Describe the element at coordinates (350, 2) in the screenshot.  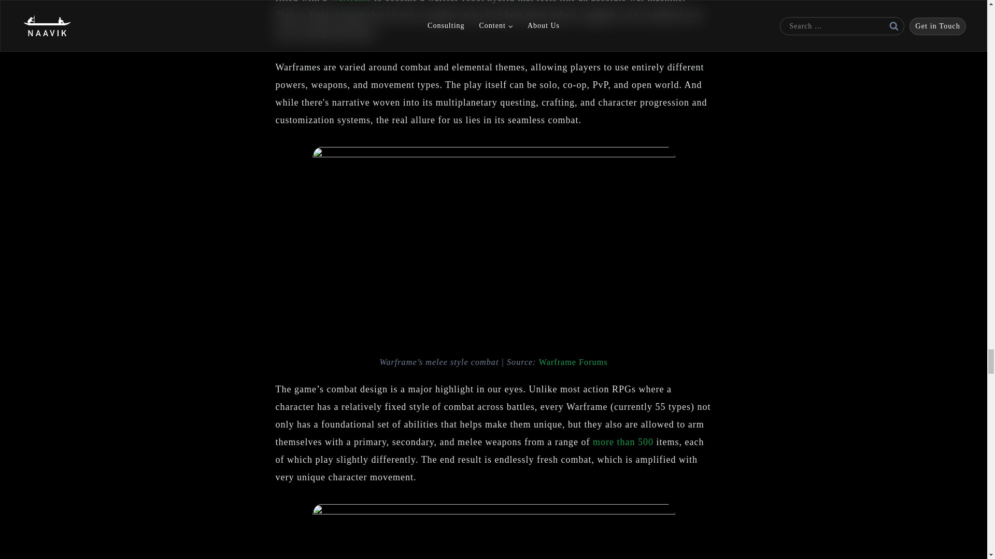
I see `Warframe` at that location.